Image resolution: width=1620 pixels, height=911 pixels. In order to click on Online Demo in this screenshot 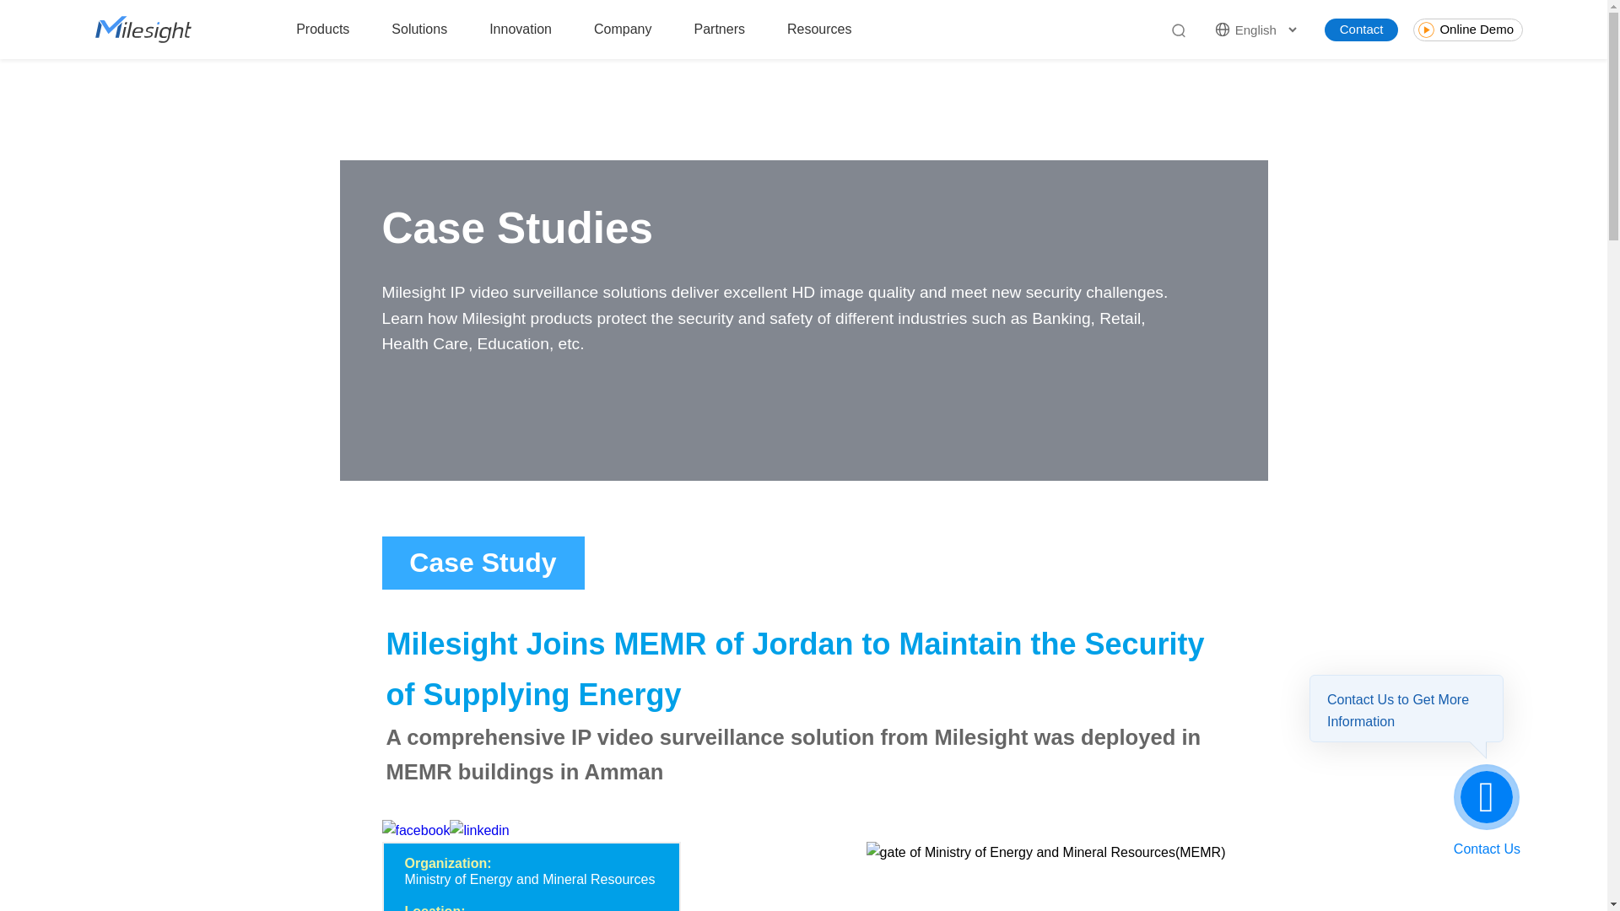, I will do `click(1467, 29)`.